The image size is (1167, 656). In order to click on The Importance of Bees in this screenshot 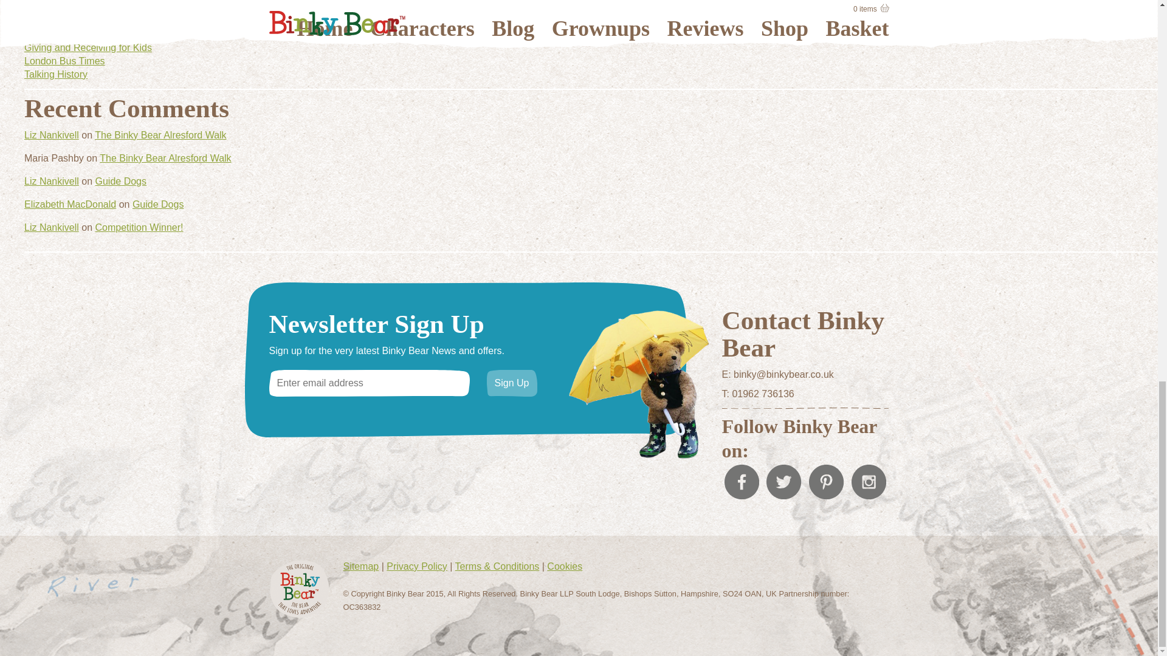, I will do `click(77, 34)`.